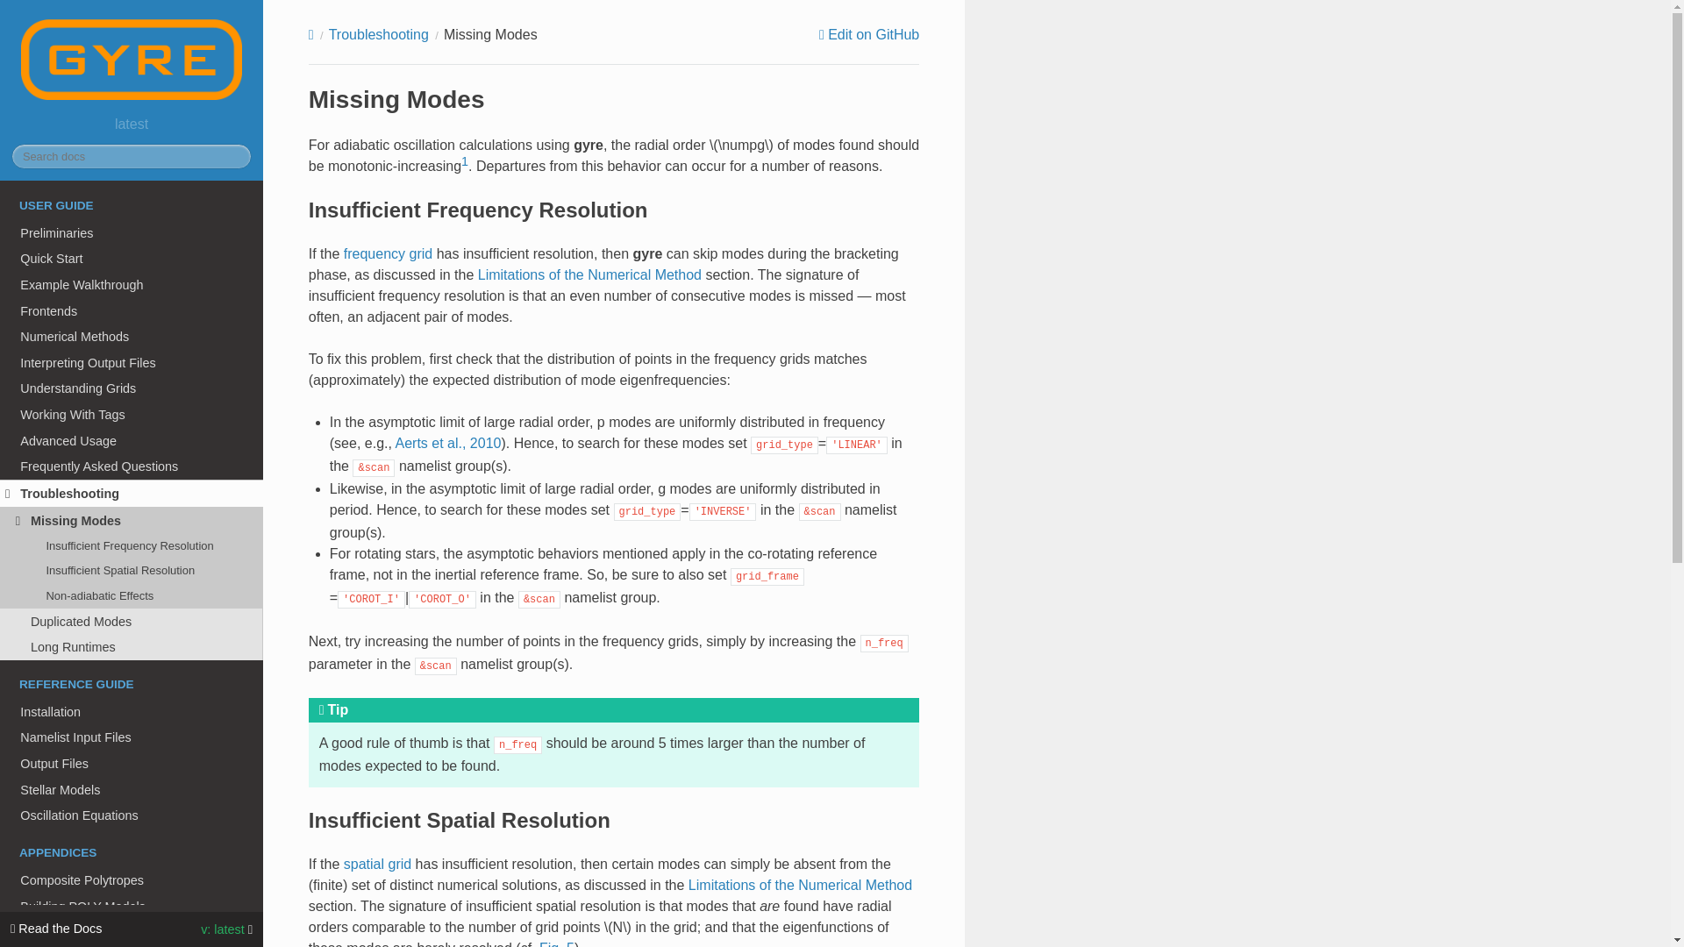  Describe the element at coordinates (132, 258) in the screenshot. I see `Quick Start` at that location.